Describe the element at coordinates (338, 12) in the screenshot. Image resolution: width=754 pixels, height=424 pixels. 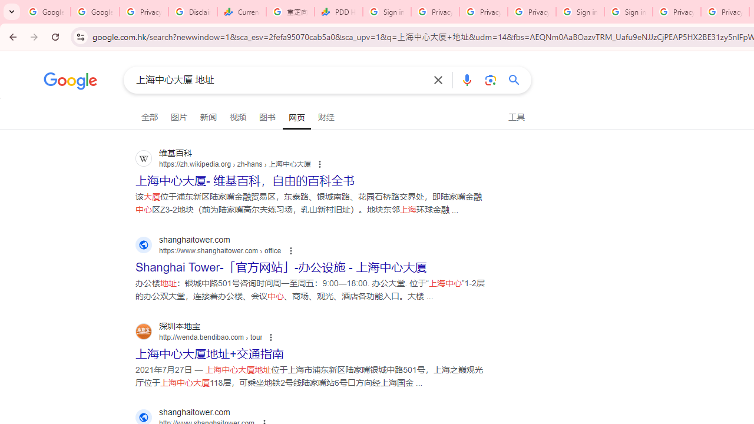
I see `PDD Holdings Inc - ADR (PDD) Price & News - Google Finance` at that location.